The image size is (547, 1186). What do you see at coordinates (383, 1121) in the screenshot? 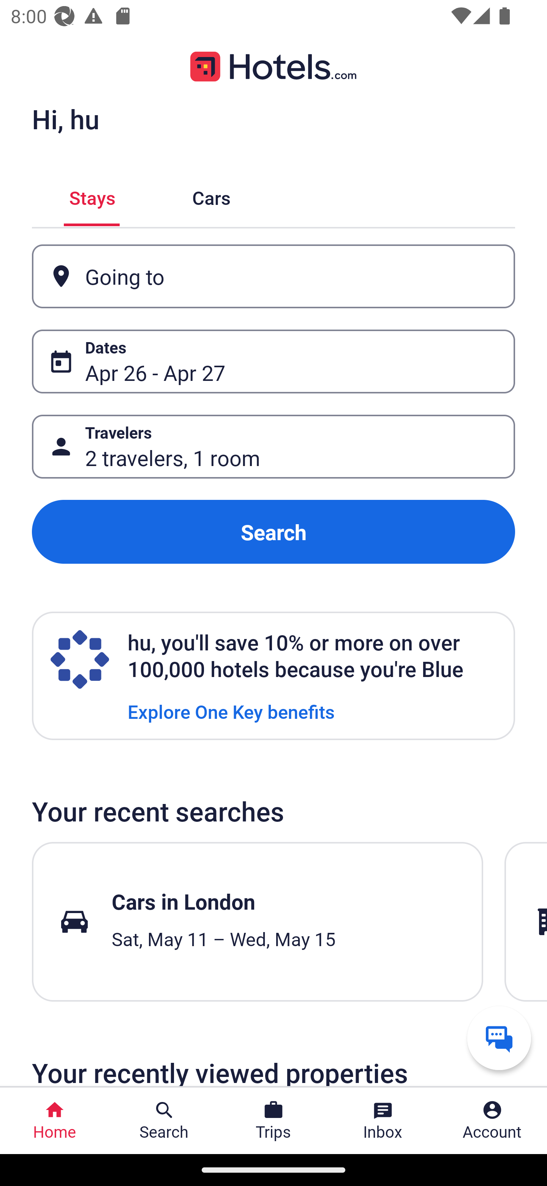
I see `Inbox Inbox Button` at bounding box center [383, 1121].